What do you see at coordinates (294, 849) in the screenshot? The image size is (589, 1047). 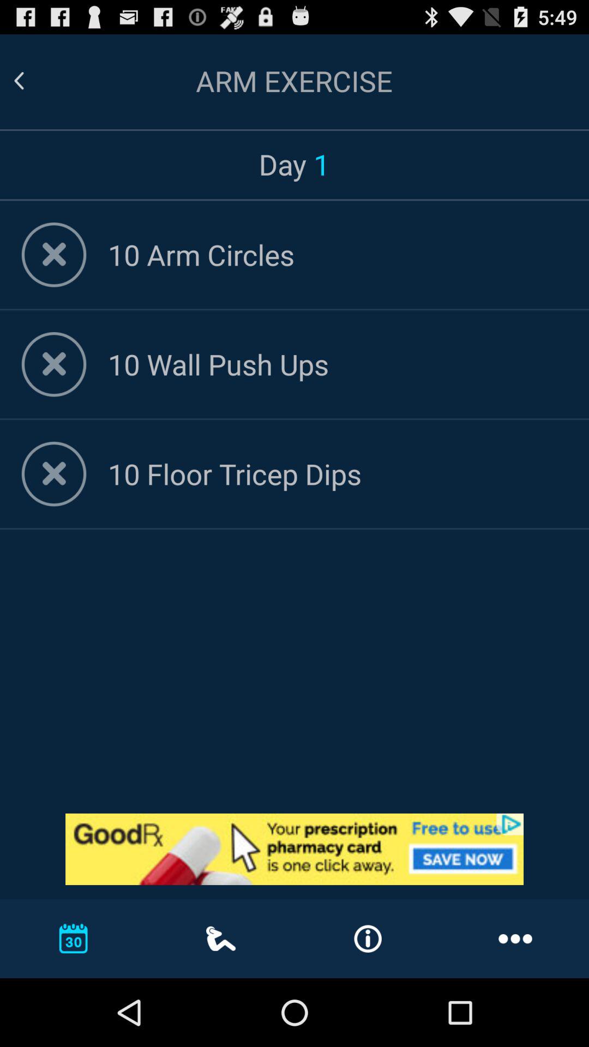 I see `advertisement` at bounding box center [294, 849].